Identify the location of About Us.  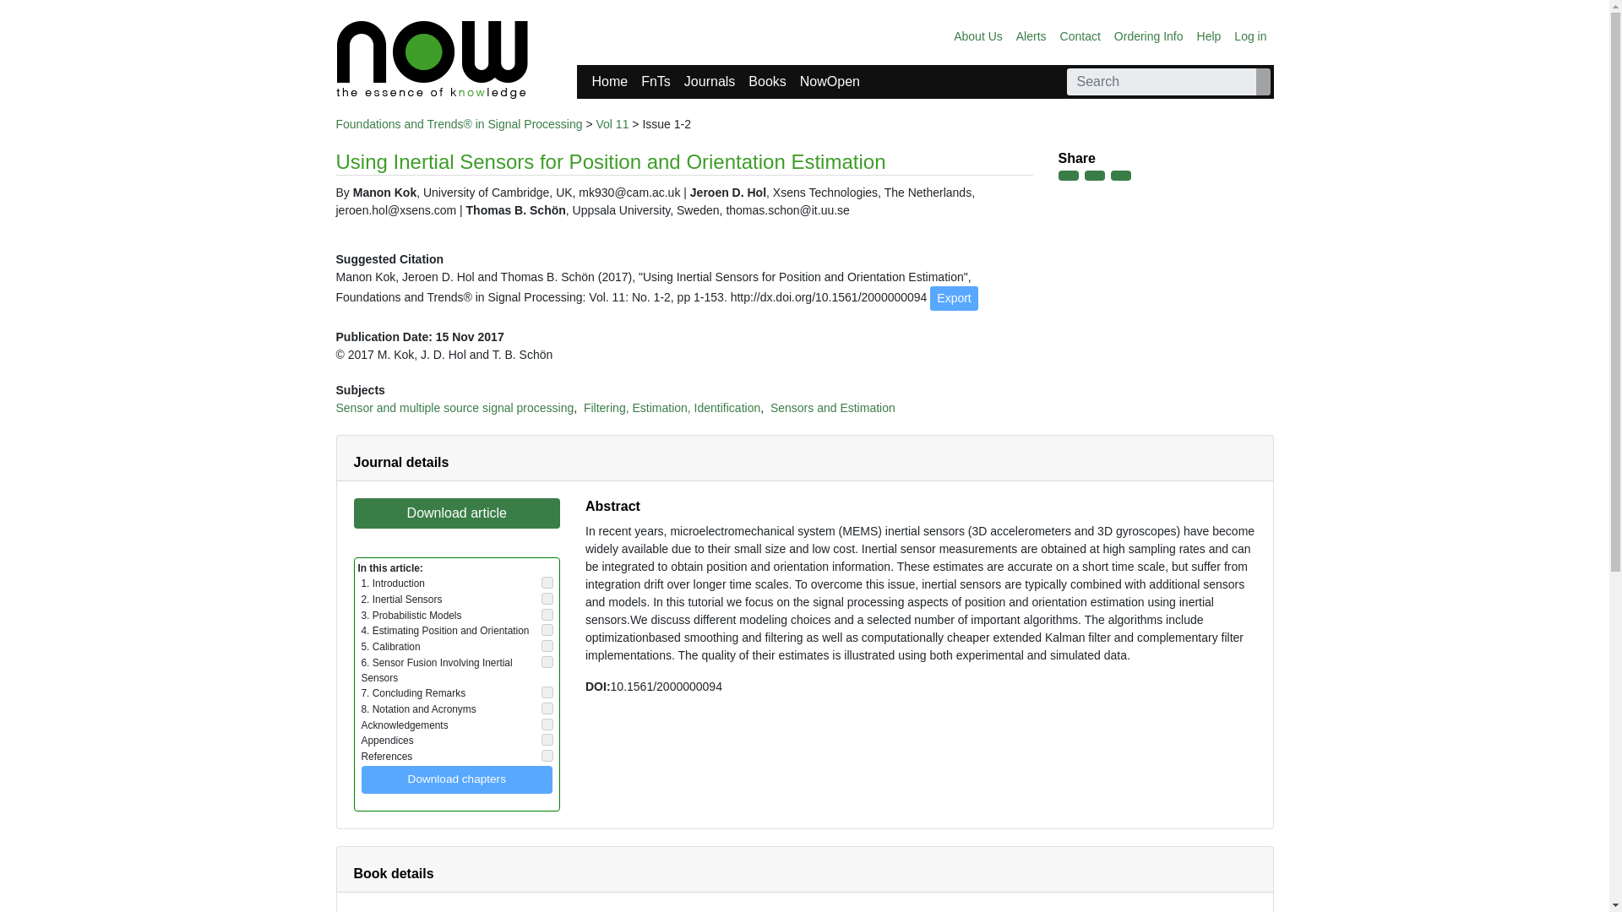
(978, 35).